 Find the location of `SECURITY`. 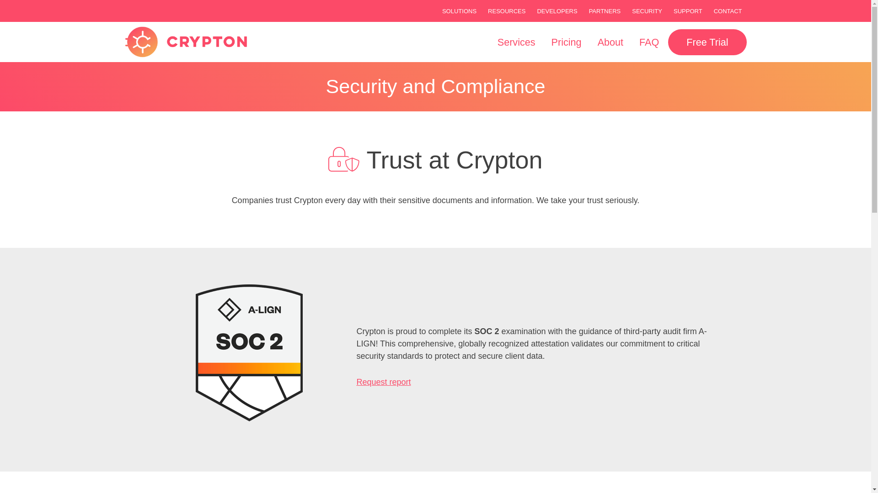

SECURITY is located at coordinates (647, 11).